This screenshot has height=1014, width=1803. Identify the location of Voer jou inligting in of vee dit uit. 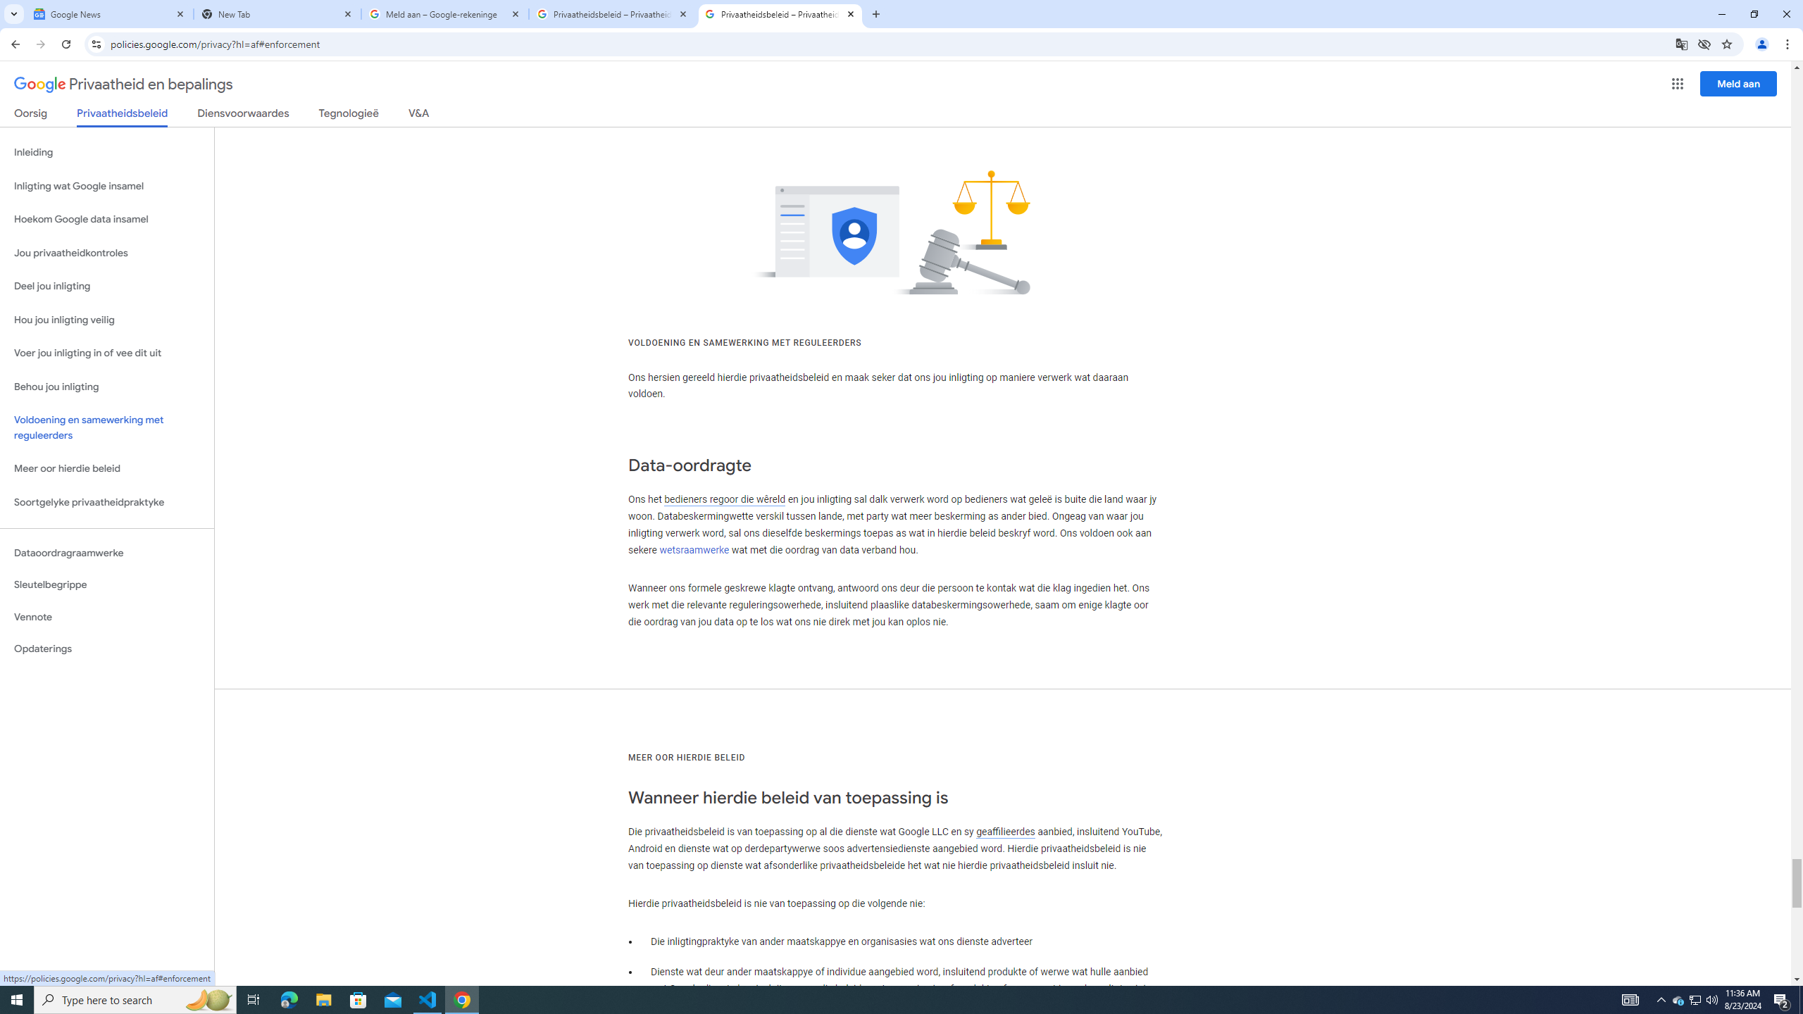
(107, 353).